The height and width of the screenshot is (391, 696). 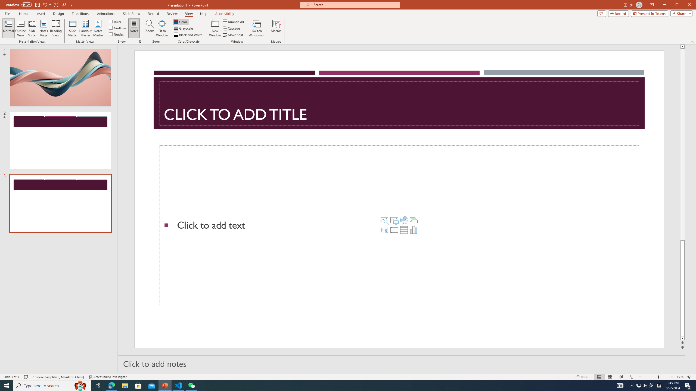 I want to click on Arrange All, so click(x=234, y=22).